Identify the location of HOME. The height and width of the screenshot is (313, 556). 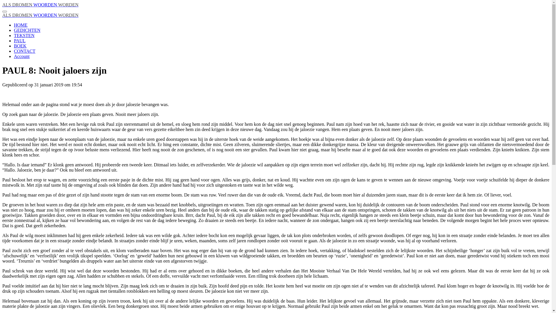
(21, 25).